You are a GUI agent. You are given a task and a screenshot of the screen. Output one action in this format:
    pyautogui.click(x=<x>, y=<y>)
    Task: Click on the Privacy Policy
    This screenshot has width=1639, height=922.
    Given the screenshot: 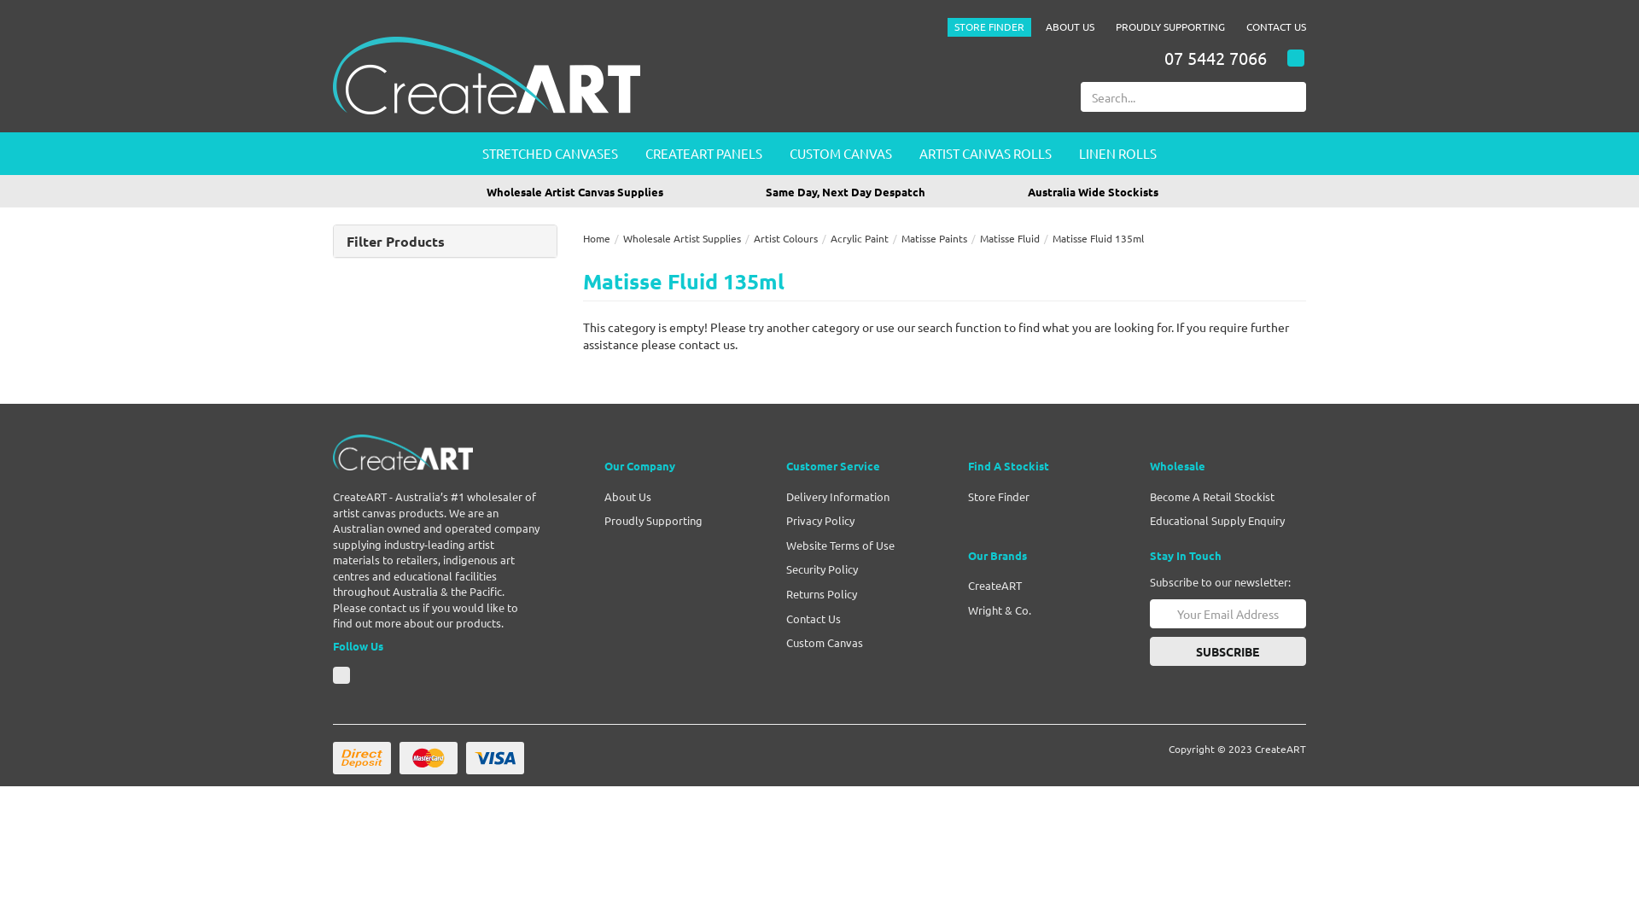 What is the action you would take?
    pyautogui.click(x=858, y=521)
    